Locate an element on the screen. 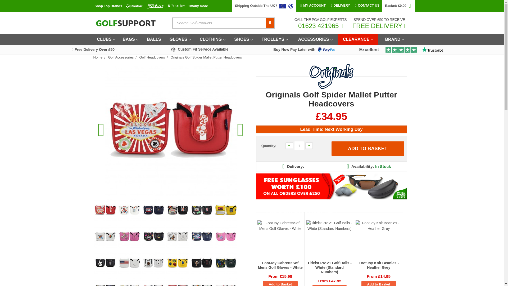 This screenshot has width=508, height=286. Shop Top Brands is located at coordinates (108, 6).